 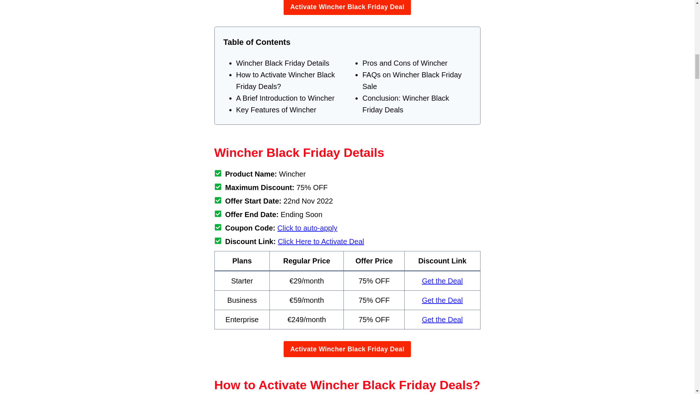 What do you see at coordinates (406, 104) in the screenshot?
I see `Conclusion: Wincher Black Friday Deals` at bounding box center [406, 104].